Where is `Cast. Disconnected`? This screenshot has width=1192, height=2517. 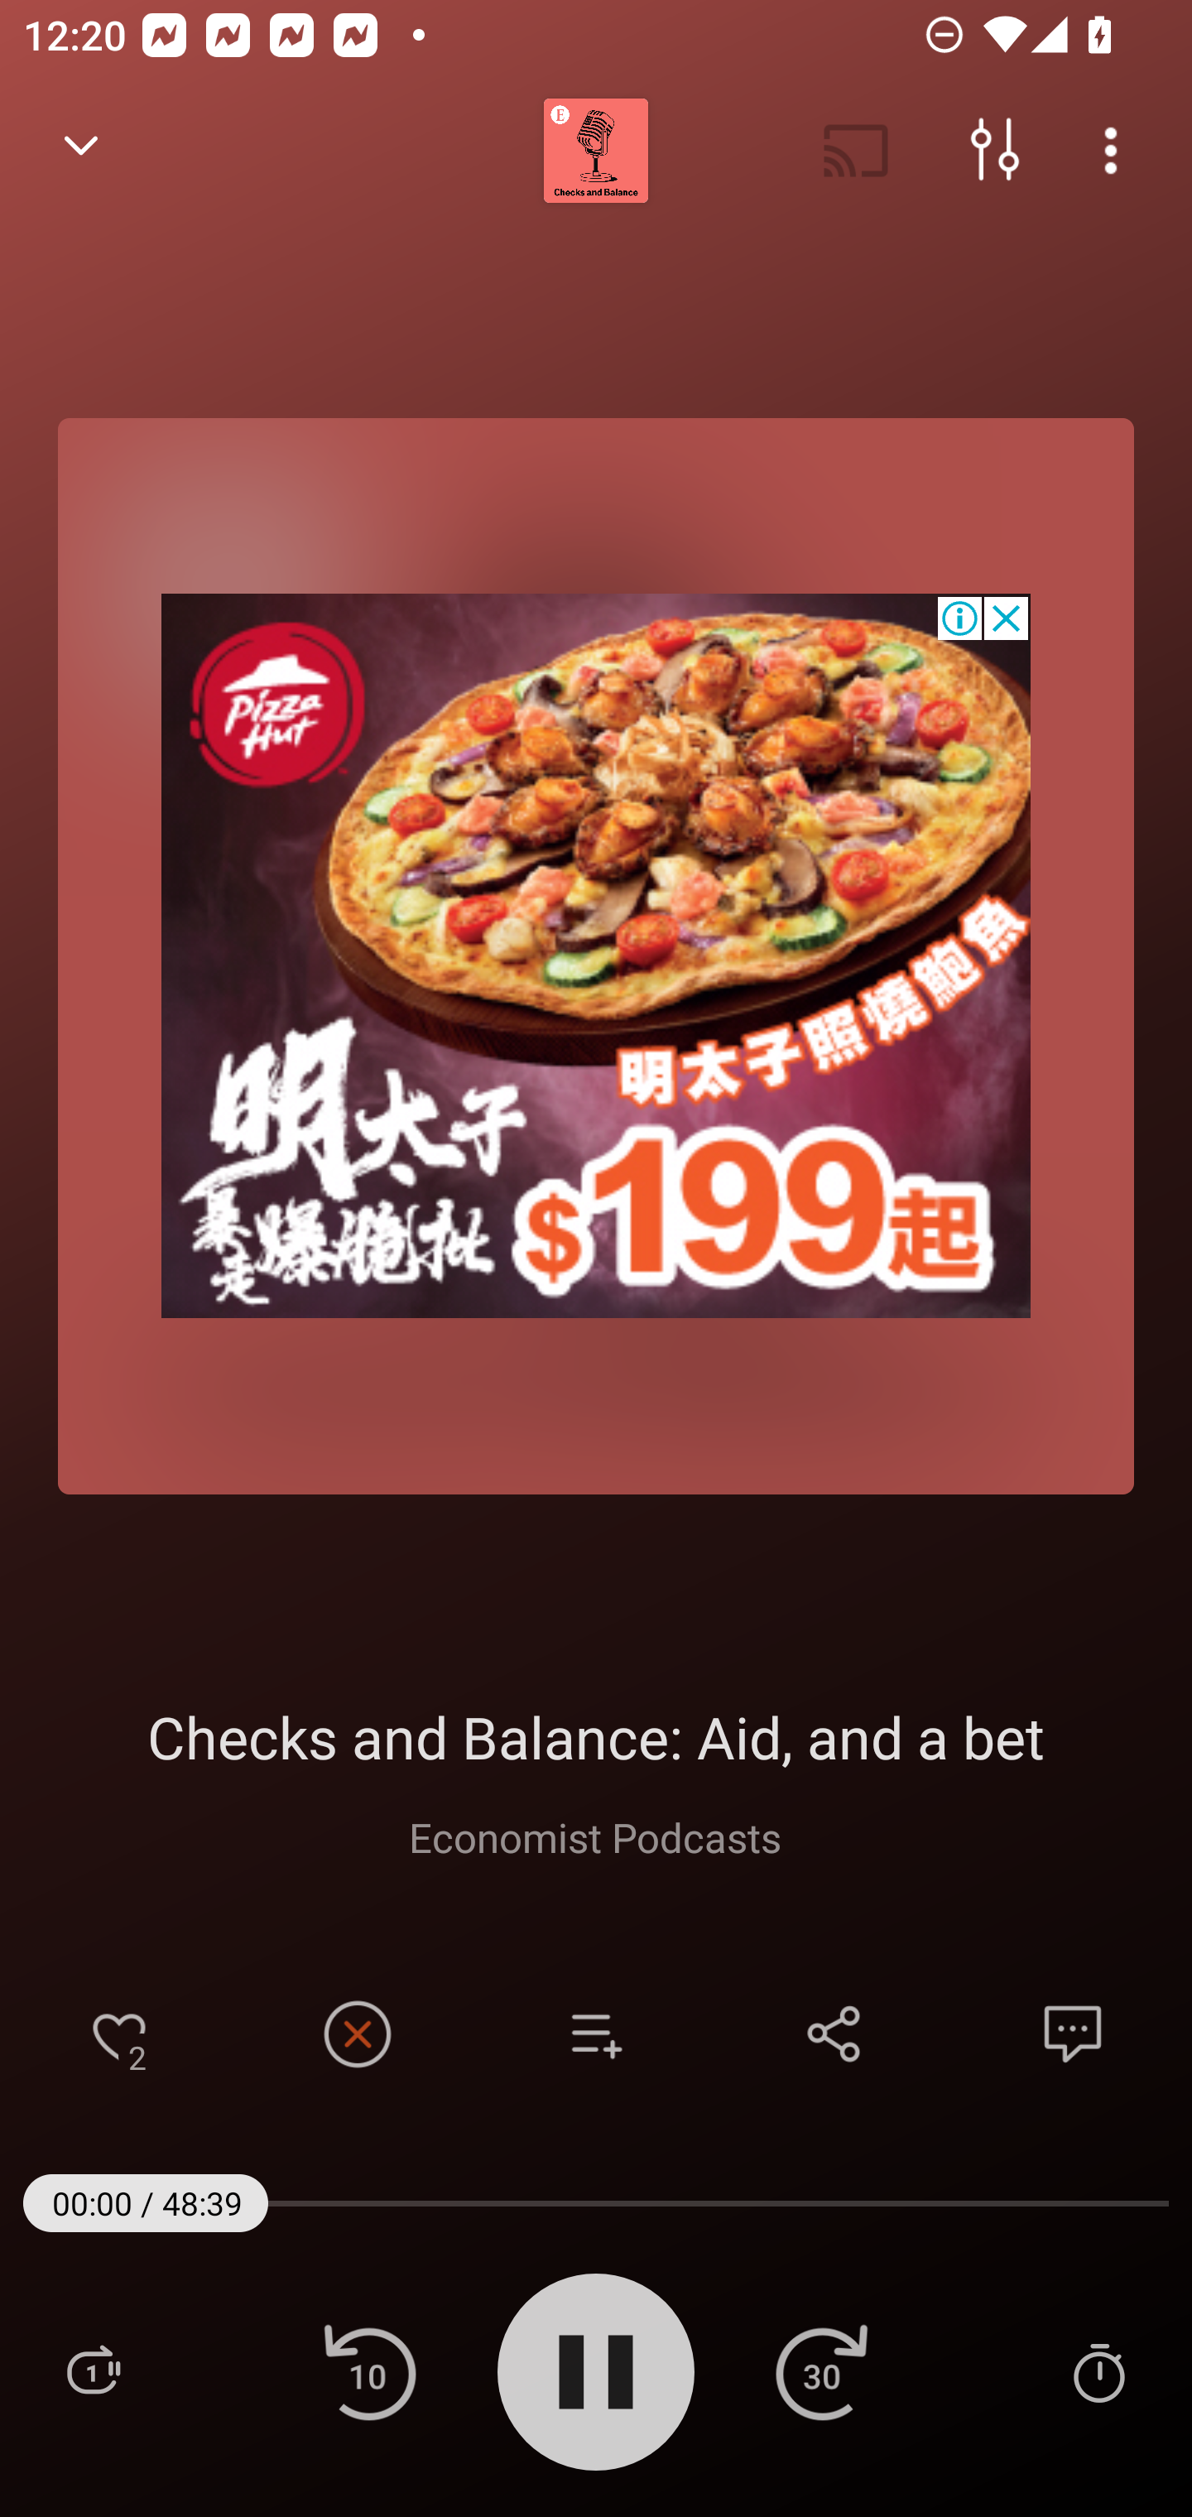
Cast. Disconnected is located at coordinates (856, 151).